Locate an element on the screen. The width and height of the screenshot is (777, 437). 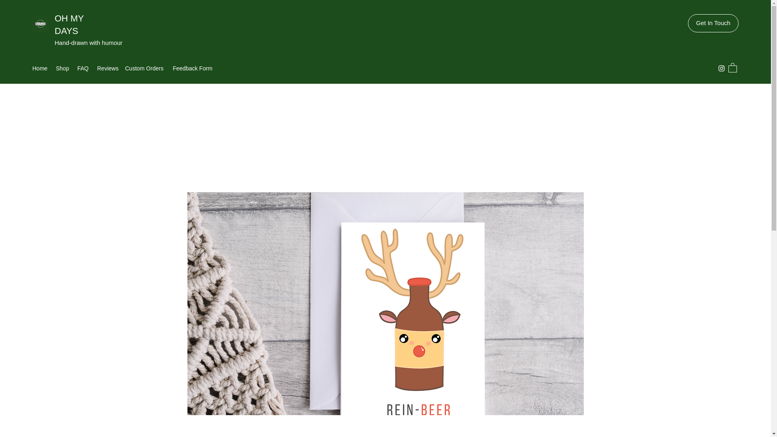
FAQ is located at coordinates (83, 68).